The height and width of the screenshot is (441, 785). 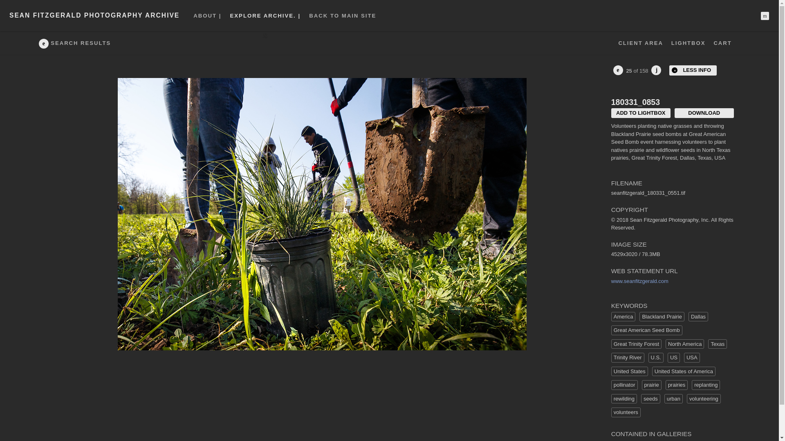 What do you see at coordinates (626, 412) in the screenshot?
I see `volunteers` at bounding box center [626, 412].